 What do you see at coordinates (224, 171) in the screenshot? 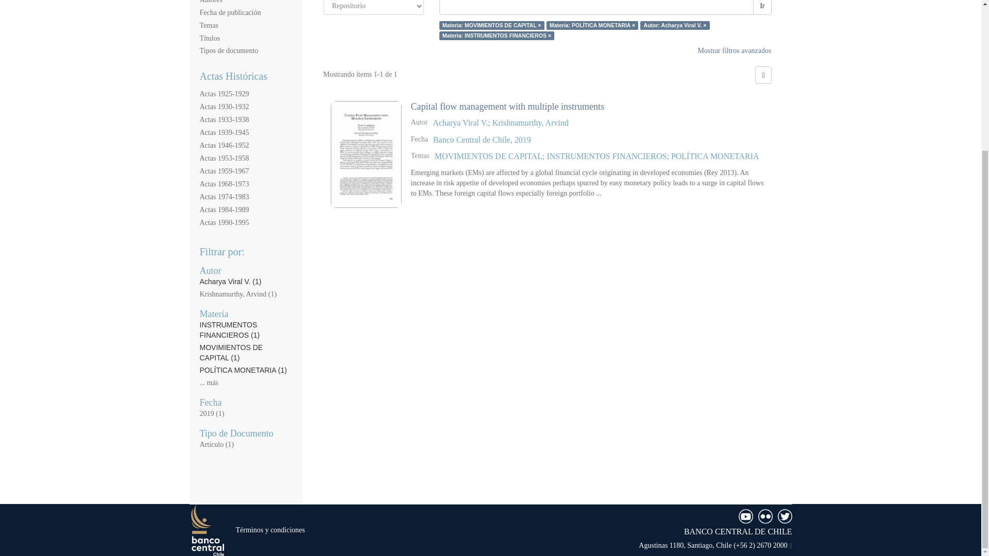
I see `Actas 1959-1967` at bounding box center [224, 171].